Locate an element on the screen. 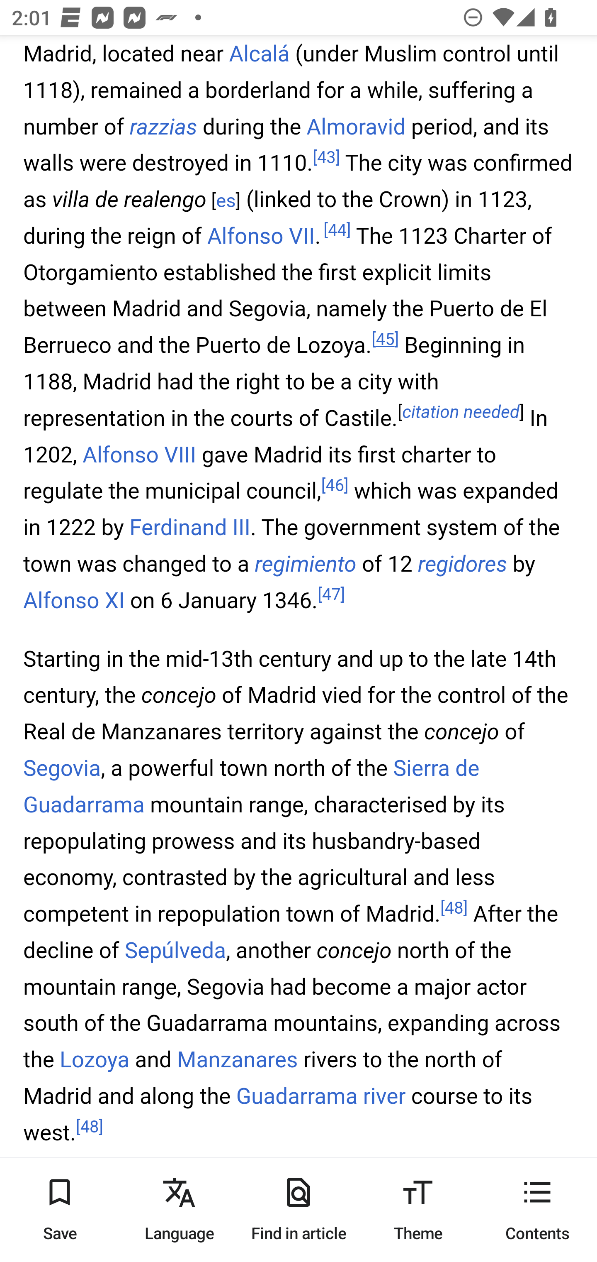  [] [ 48 ] is located at coordinates (454, 909).